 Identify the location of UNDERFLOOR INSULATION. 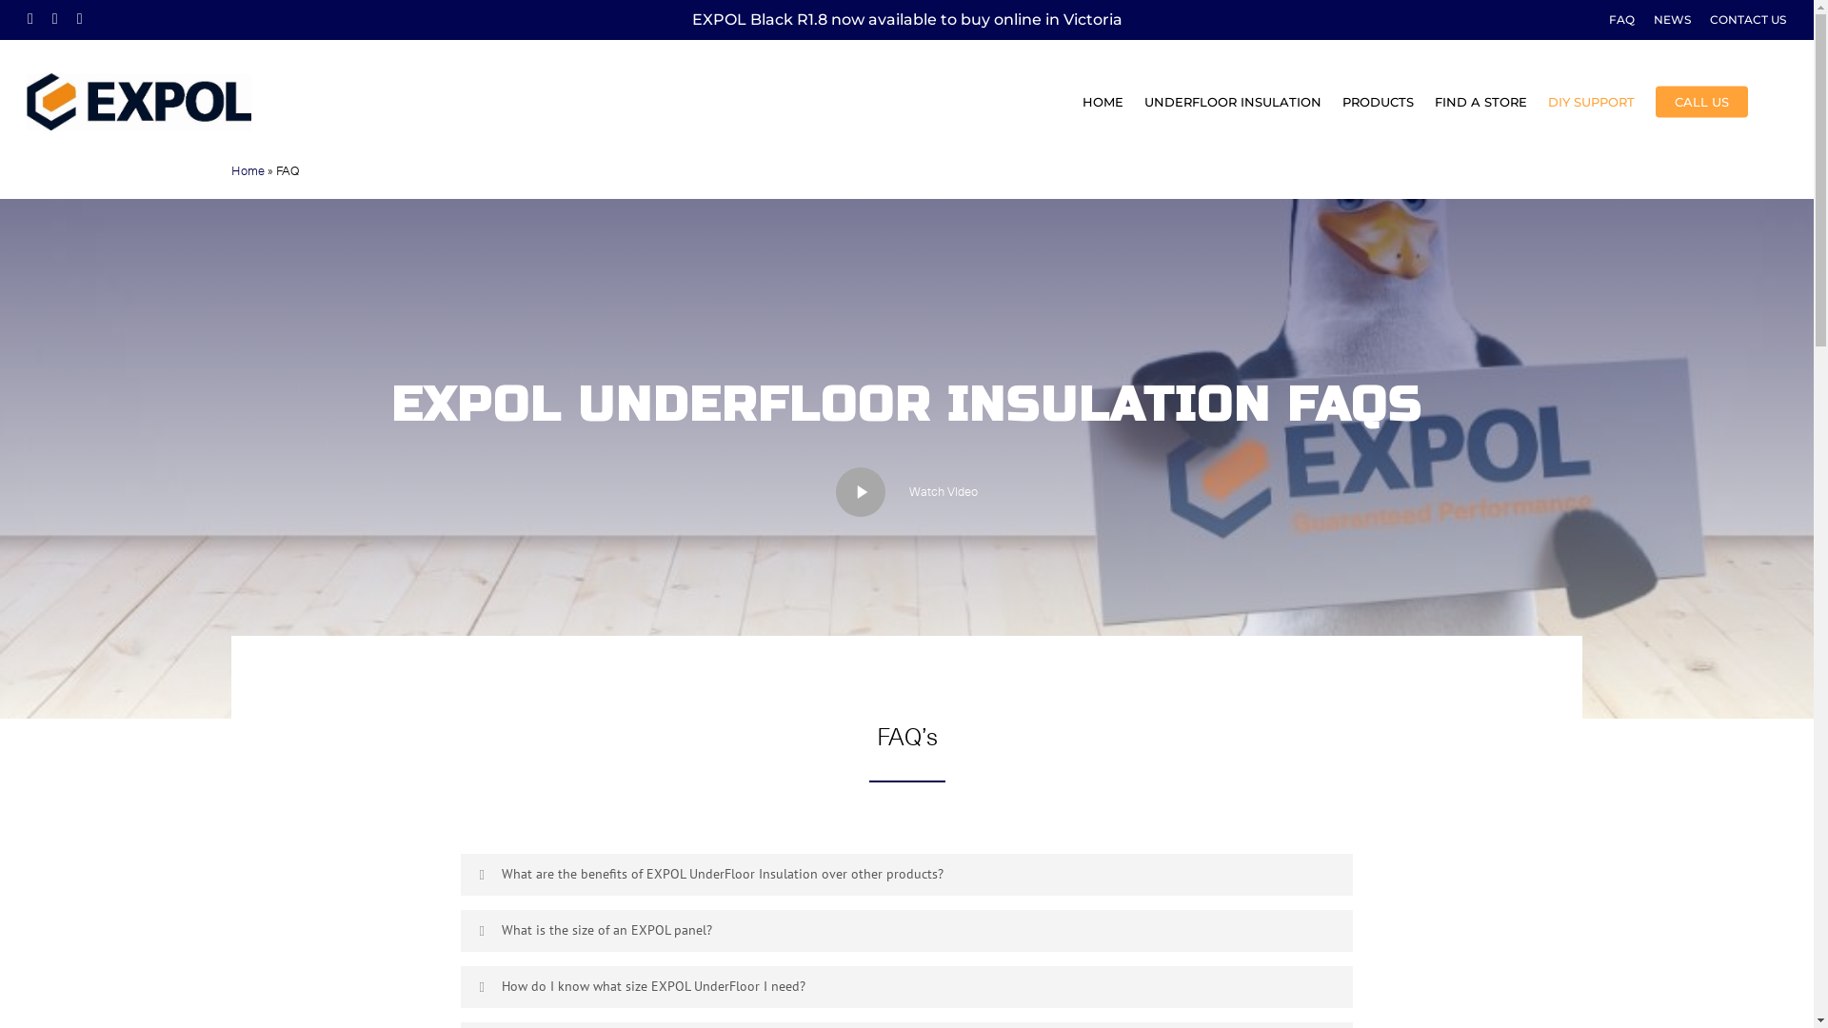
(1233, 103).